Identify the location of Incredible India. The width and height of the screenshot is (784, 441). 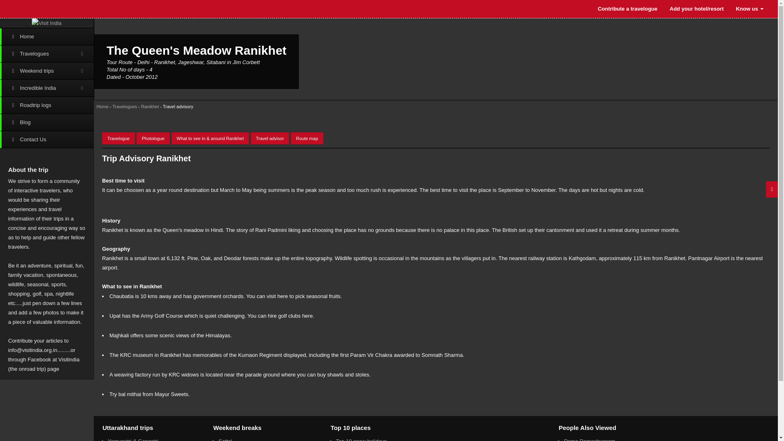
(47, 88).